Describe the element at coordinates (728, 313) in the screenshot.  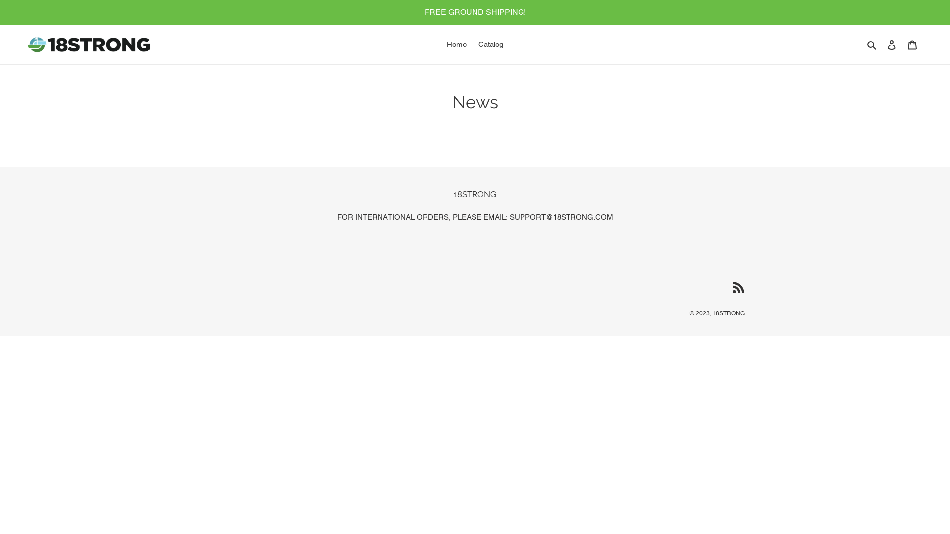
I see `18STRONG` at that location.